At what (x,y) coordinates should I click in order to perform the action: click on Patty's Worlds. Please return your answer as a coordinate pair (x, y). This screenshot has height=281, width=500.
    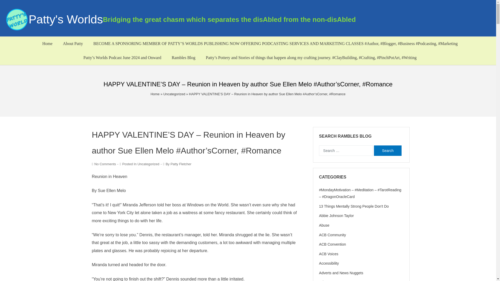
    Looking at the image, I should click on (66, 19).